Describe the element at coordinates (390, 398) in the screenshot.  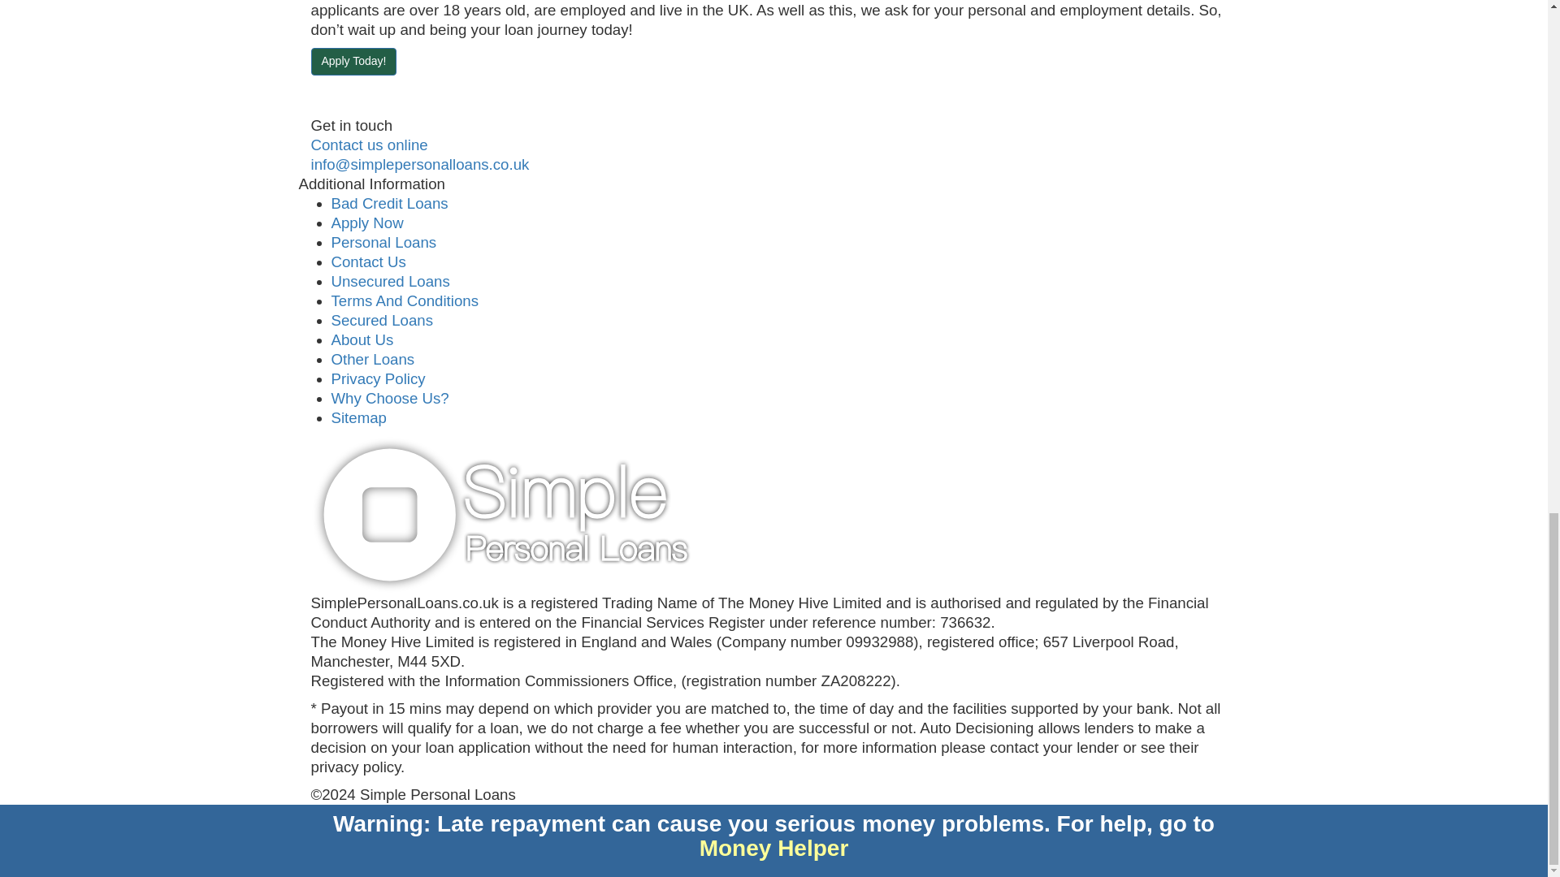
I see `Why Choose Us?` at that location.